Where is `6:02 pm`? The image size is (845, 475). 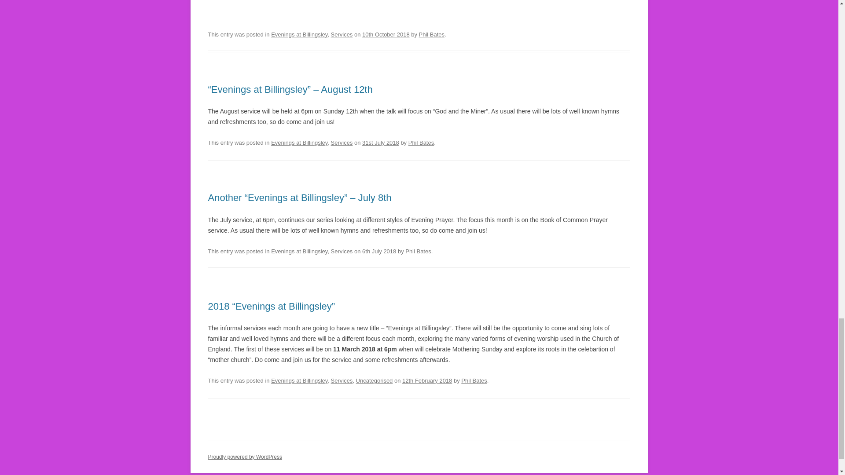 6:02 pm is located at coordinates (386, 34).